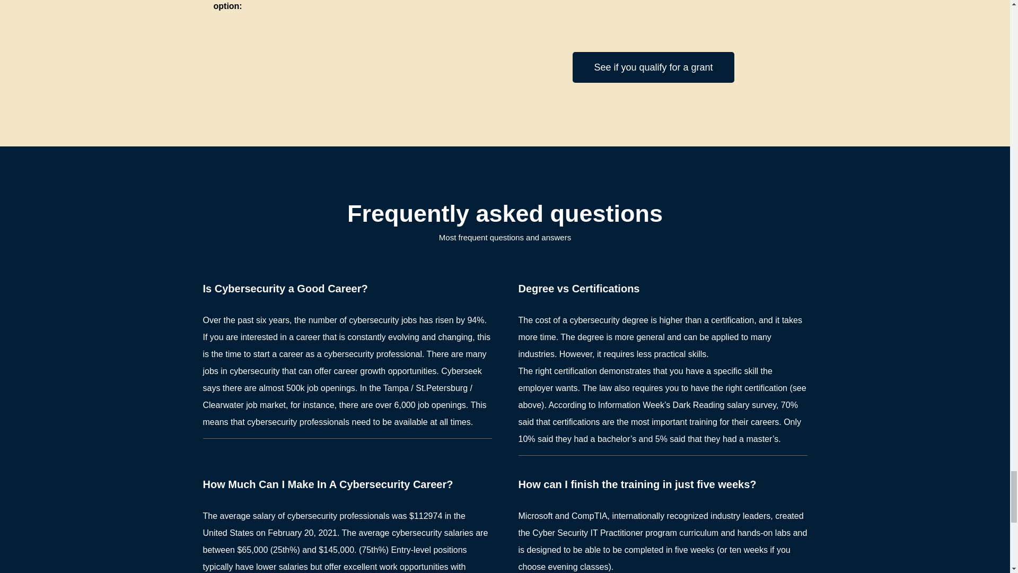 The height and width of the screenshot is (573, 1018). I want to click on See if you qualify for a grant, so click(653, 67).